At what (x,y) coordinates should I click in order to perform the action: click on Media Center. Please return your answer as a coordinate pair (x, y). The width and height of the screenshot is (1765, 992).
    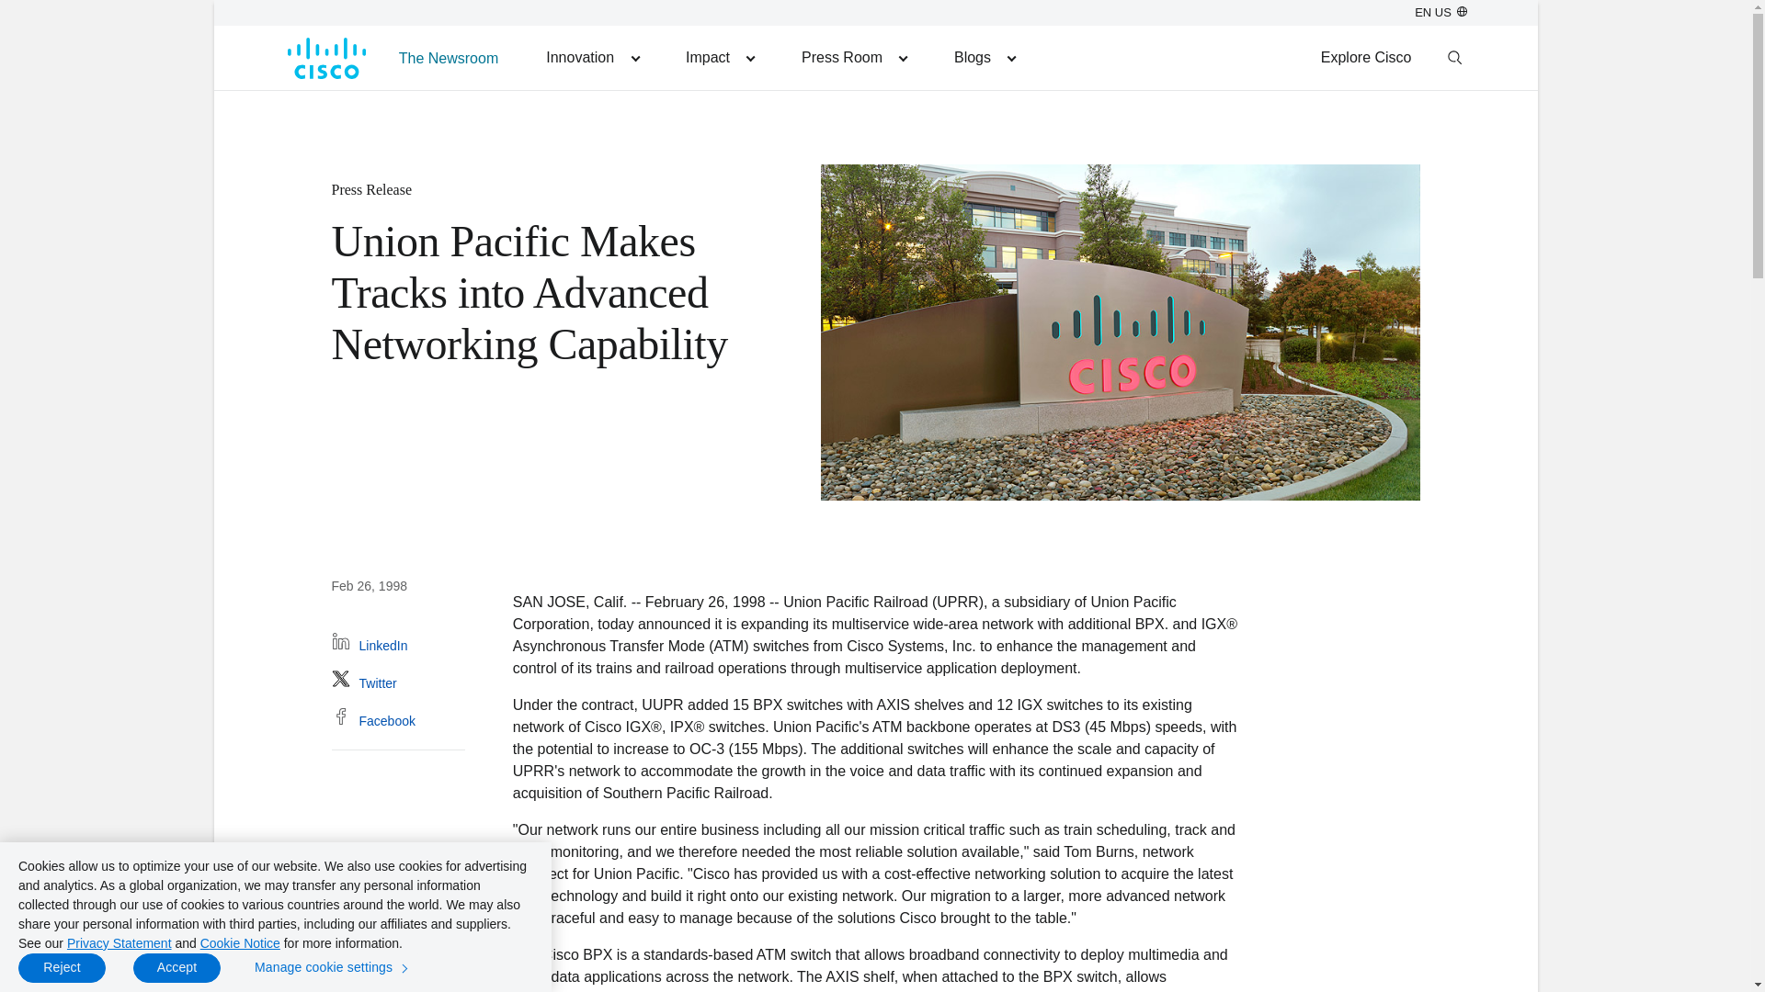
    Looking at the image, I should click on (854, 57).